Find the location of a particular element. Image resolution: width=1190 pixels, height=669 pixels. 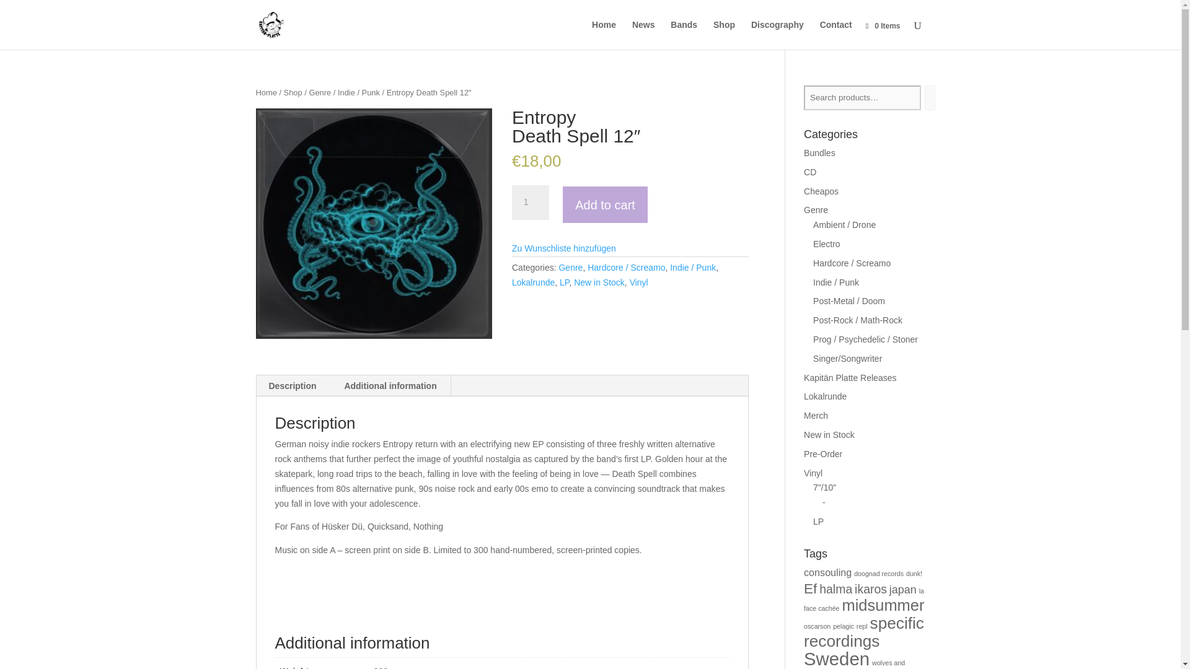

1 is located at coordinates (530, 203).